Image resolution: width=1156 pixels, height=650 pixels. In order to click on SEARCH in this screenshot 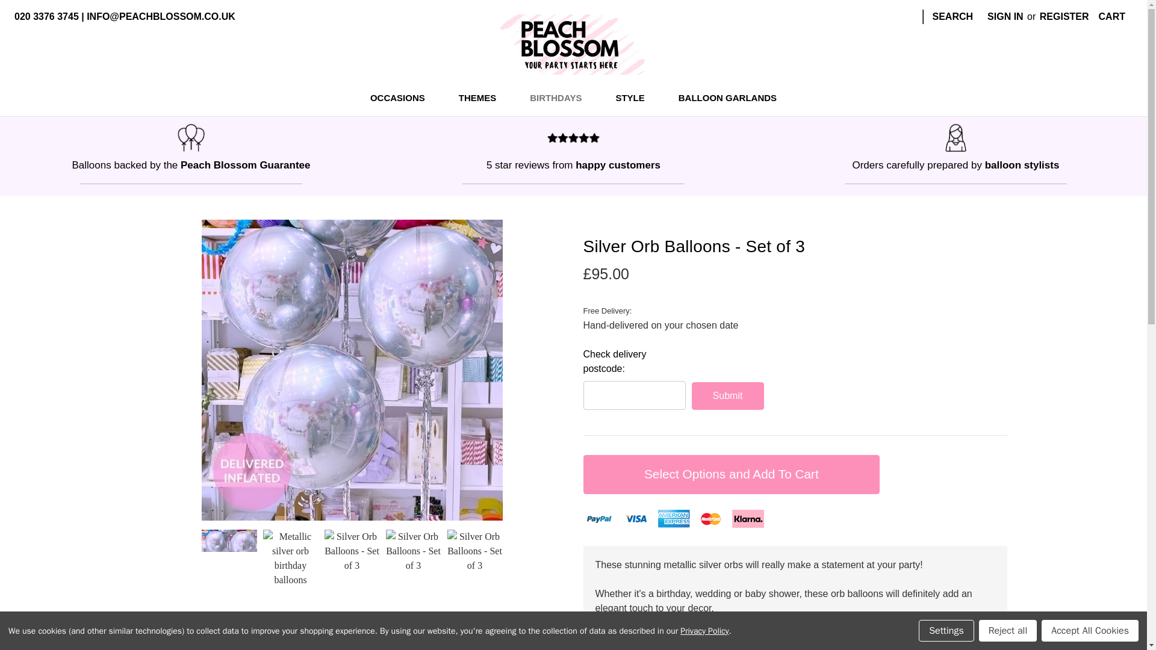, I will do `click(952, 17)`.